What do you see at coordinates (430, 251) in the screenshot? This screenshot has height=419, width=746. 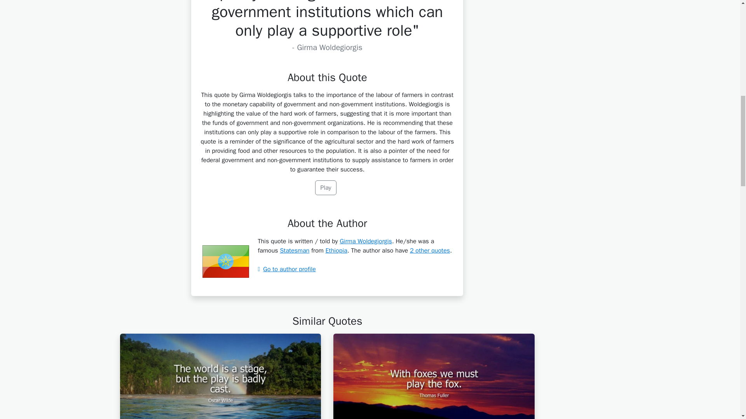 I see `2 other quotes` at bounding box center [430, 251].